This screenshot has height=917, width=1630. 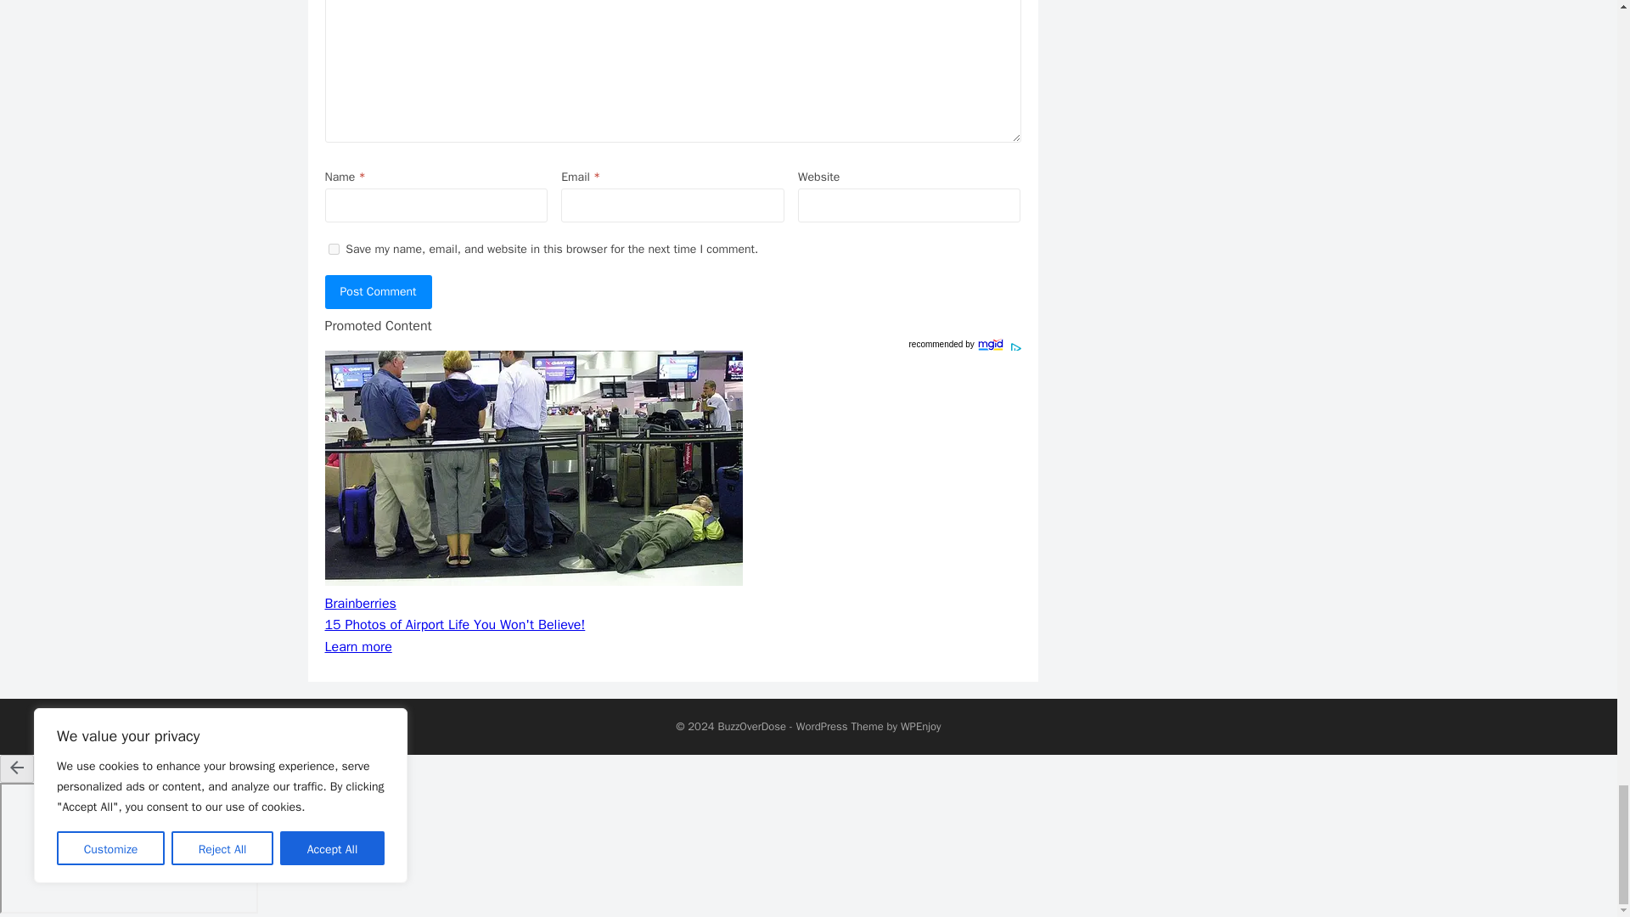 I want to click on yes, so click(x=333, y=250).